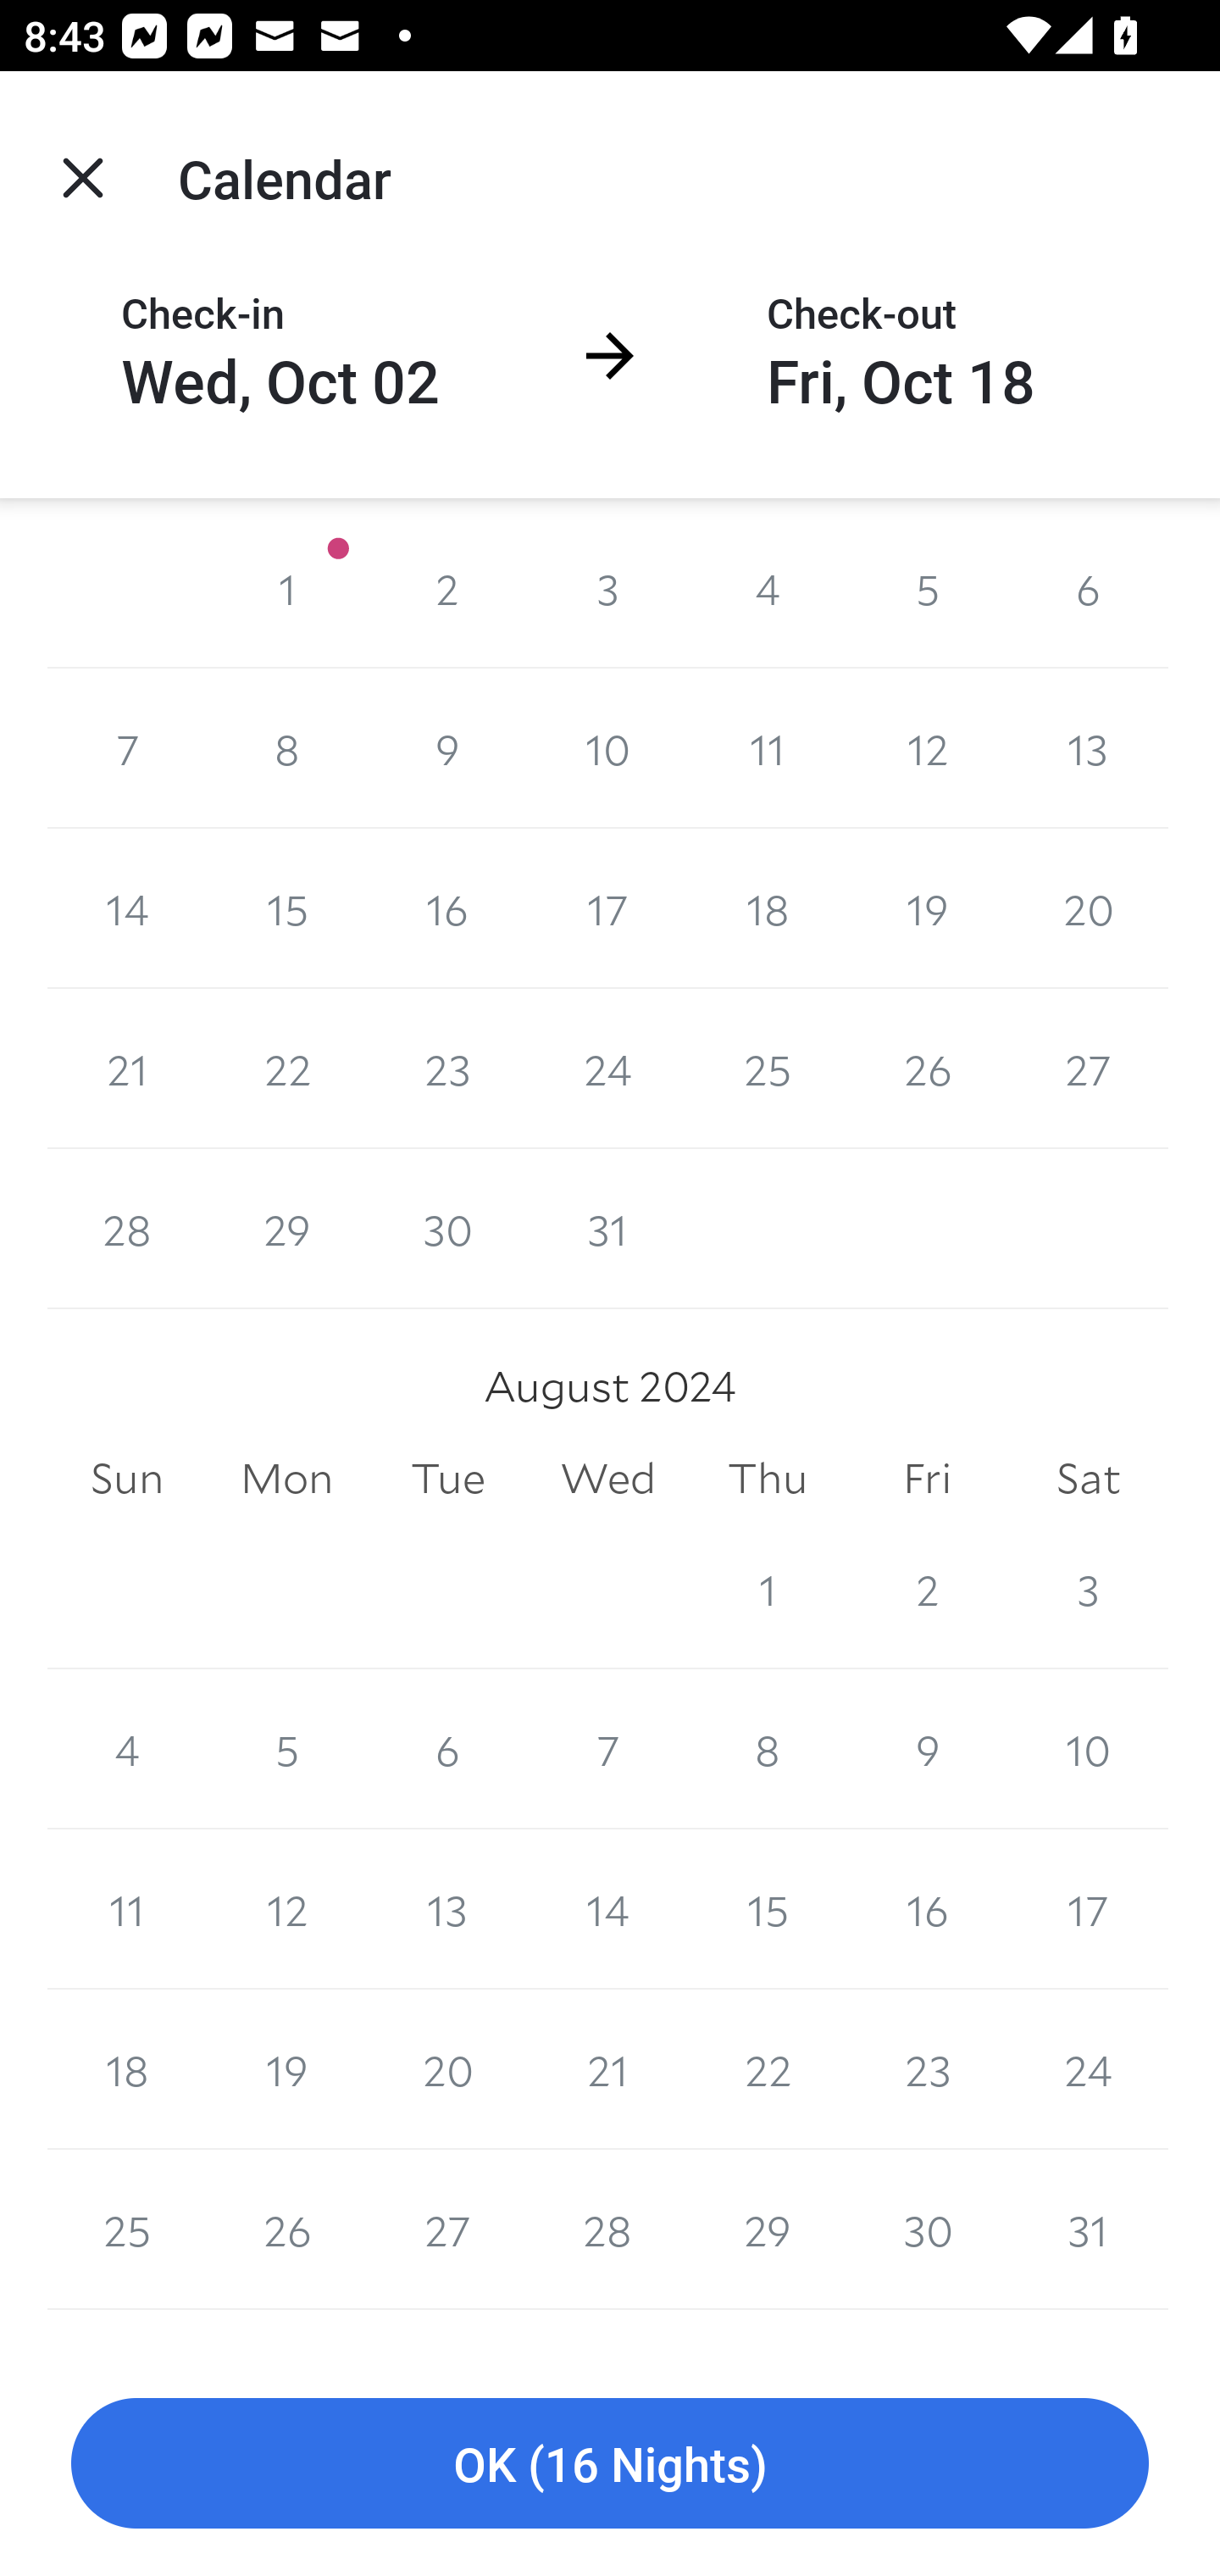  What do you see at coordinates (927, 1749) in the screenshot?
I see `9 9 August 2024` at bounding box center [927, 1749].